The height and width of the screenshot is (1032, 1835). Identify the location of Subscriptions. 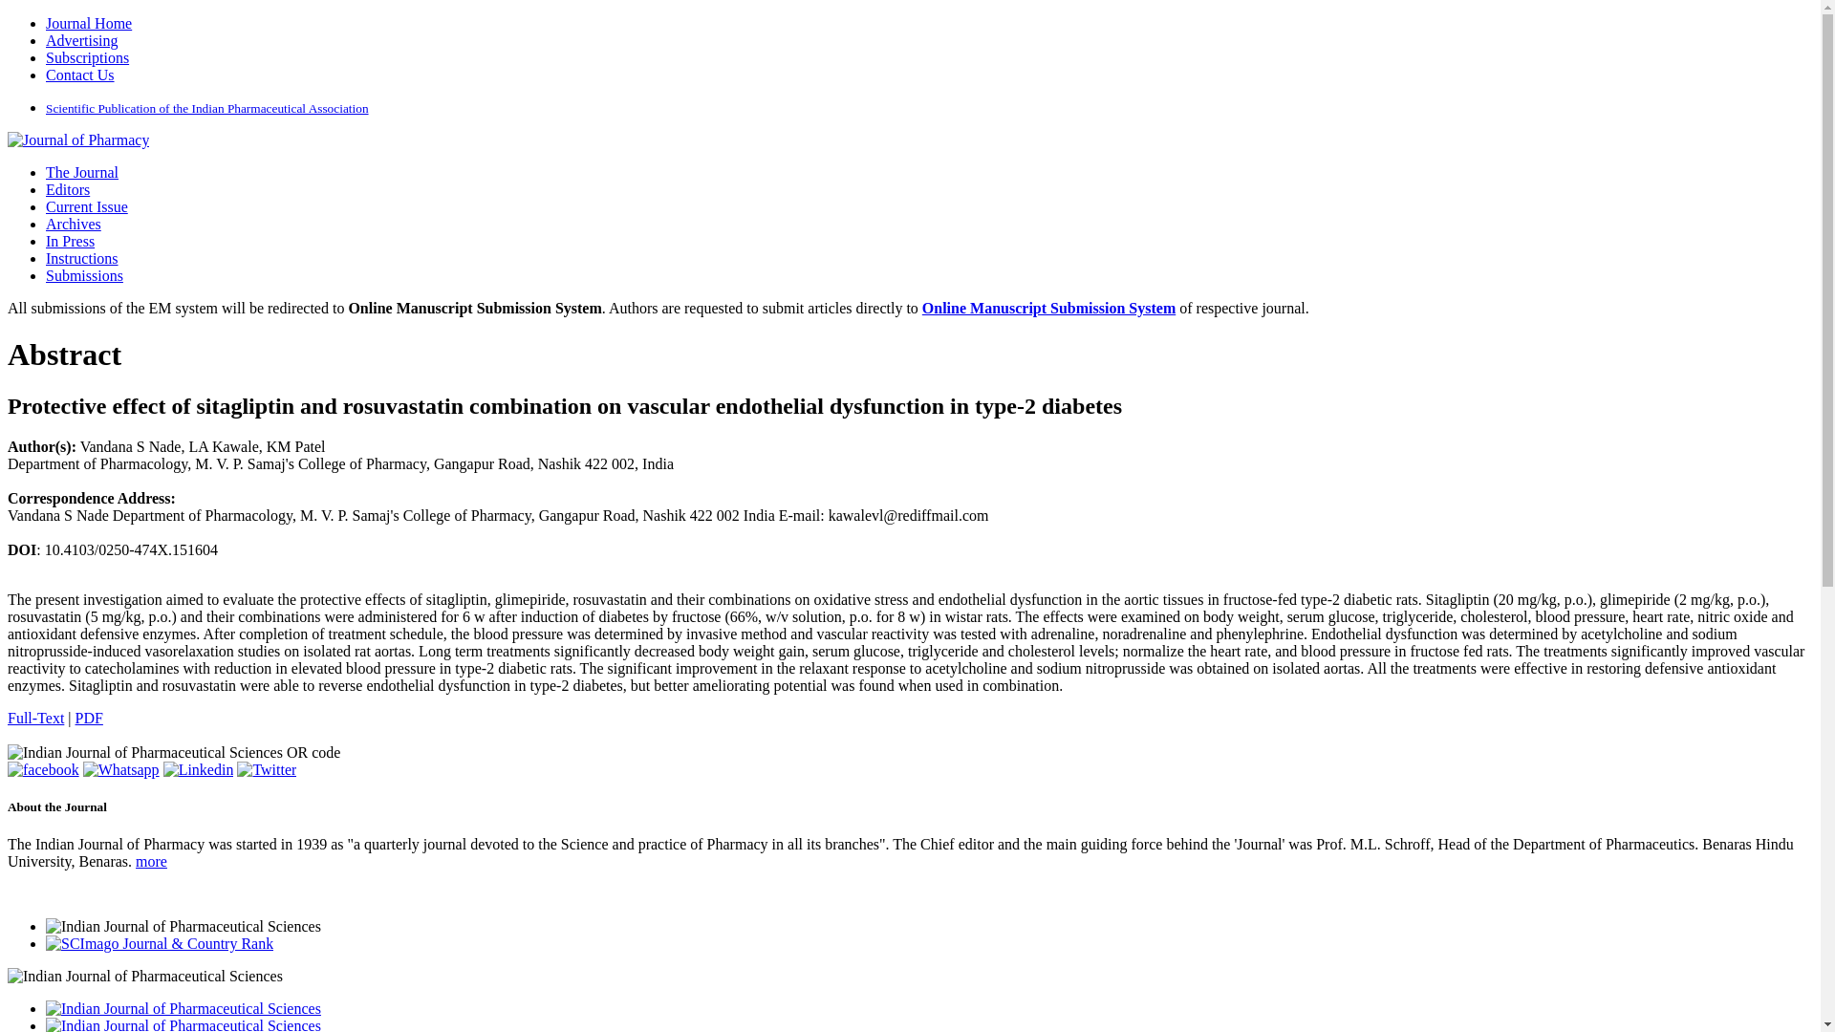
(87, 57).